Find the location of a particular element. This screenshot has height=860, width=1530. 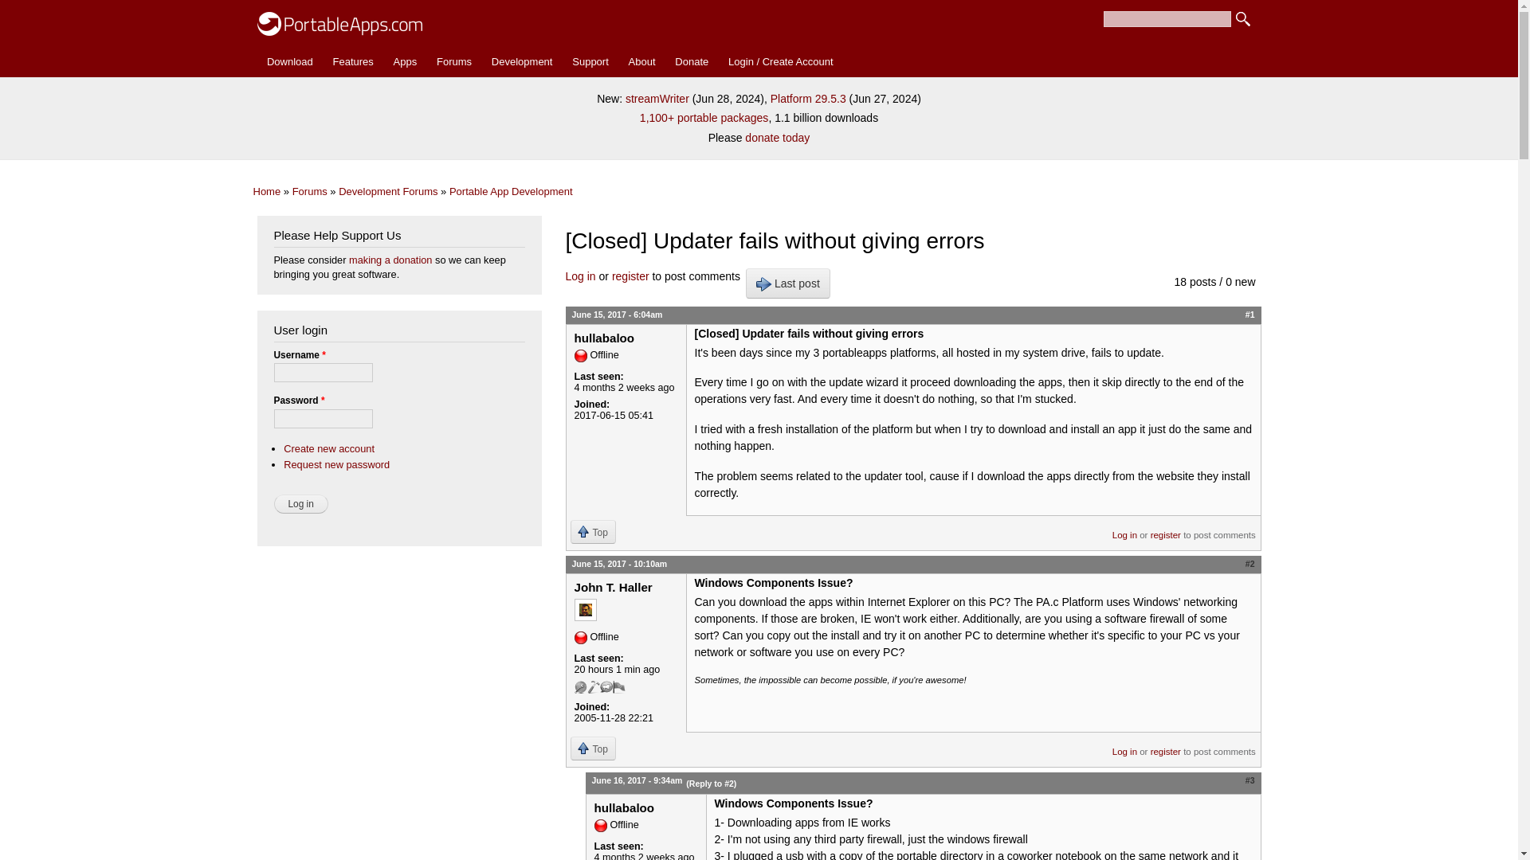

Development is located at coordinates (521, 62).